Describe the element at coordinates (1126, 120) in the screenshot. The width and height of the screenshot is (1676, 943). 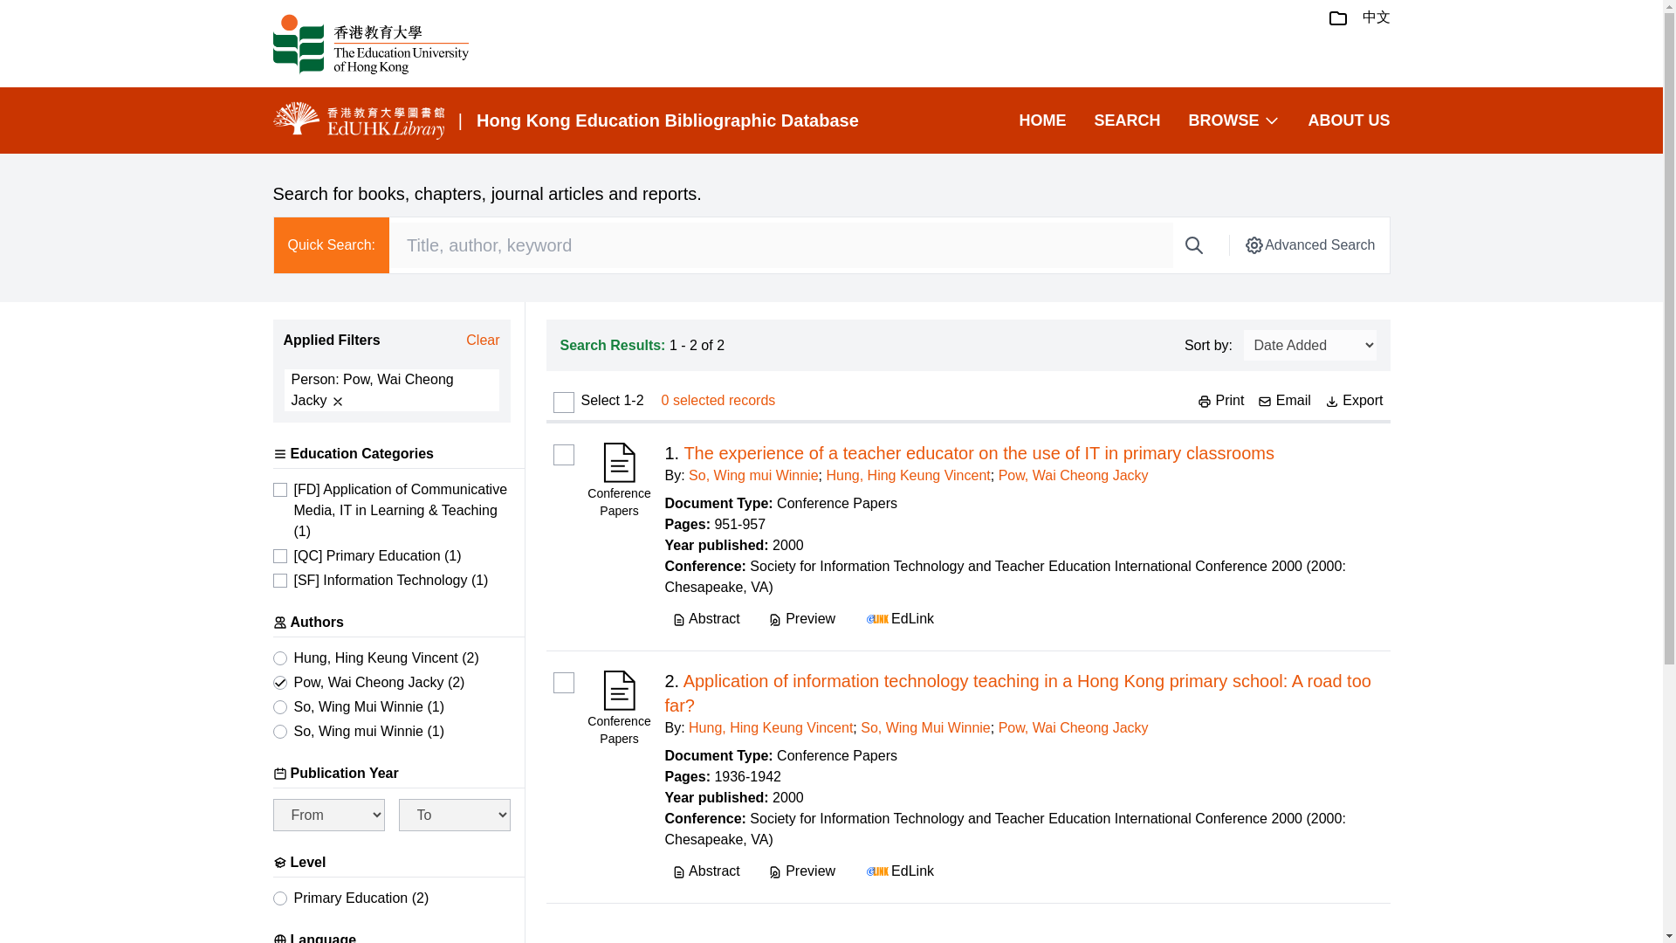
I see `SEARCH` at that location.